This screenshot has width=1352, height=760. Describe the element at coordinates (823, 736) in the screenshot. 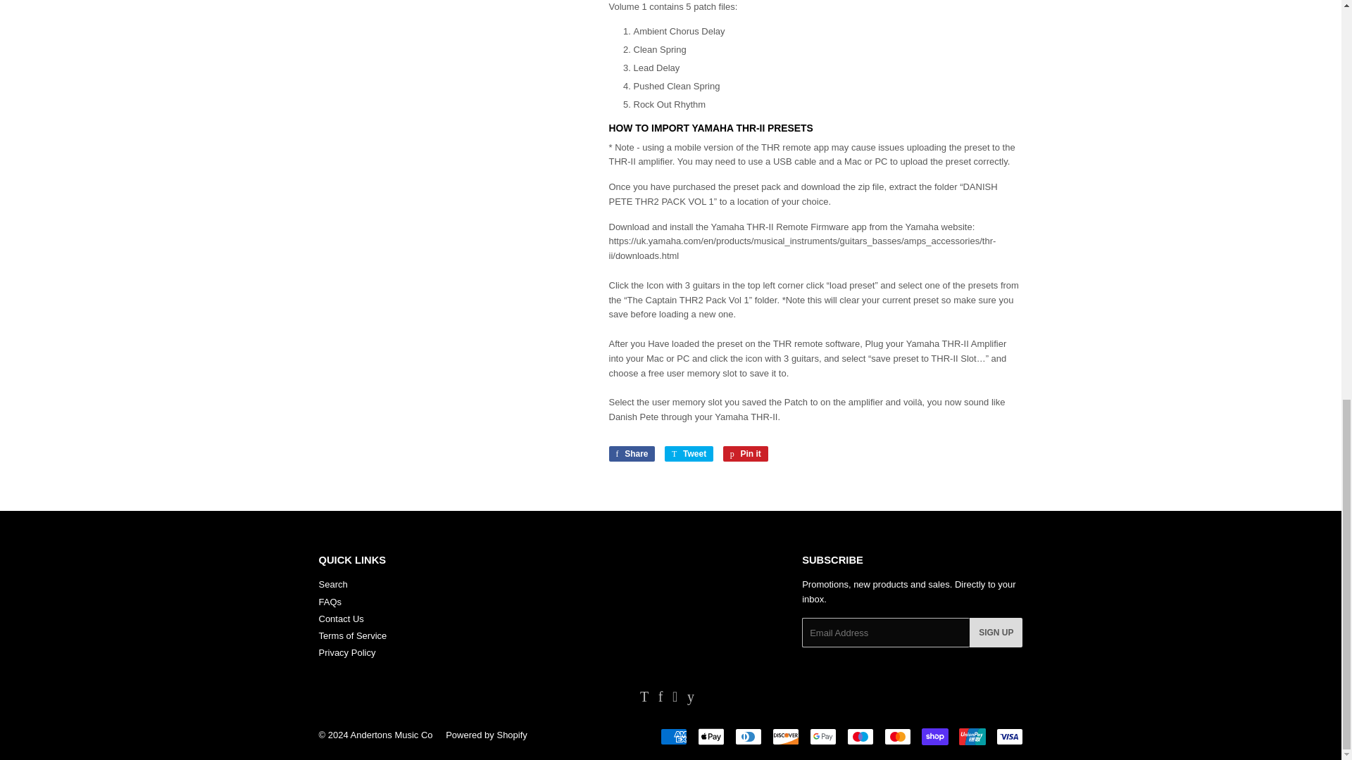

I see `Google Pay` at that location.